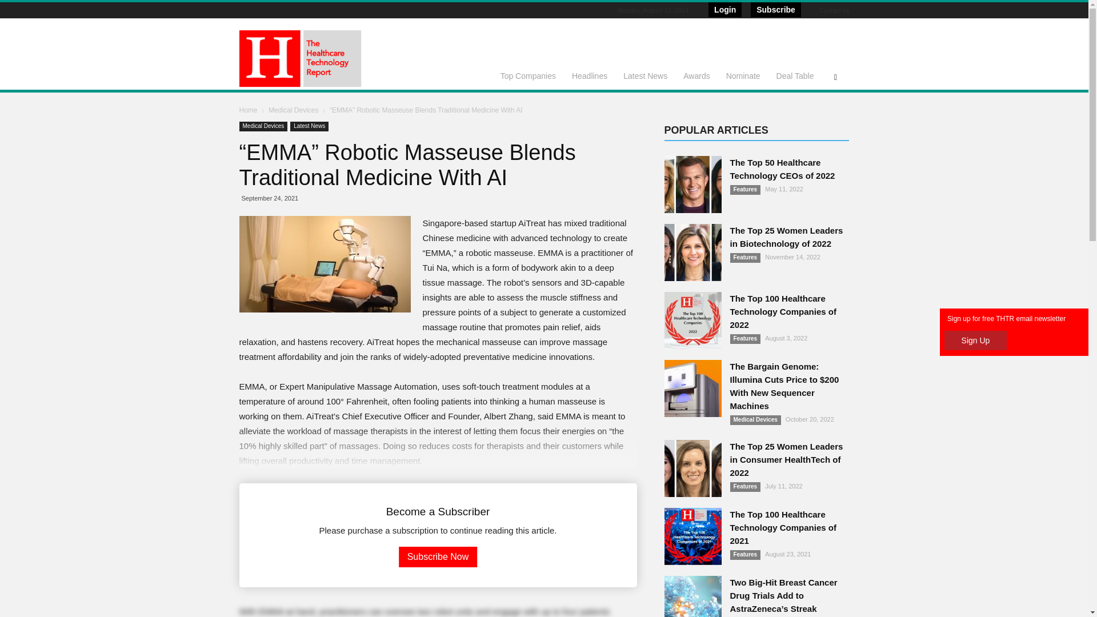 The height and width of the screenshot is (617, 1097). What do you see at coordinates (528, 75) in the screenshot?
I see `Top Companies` at bounding box center [528, 75].